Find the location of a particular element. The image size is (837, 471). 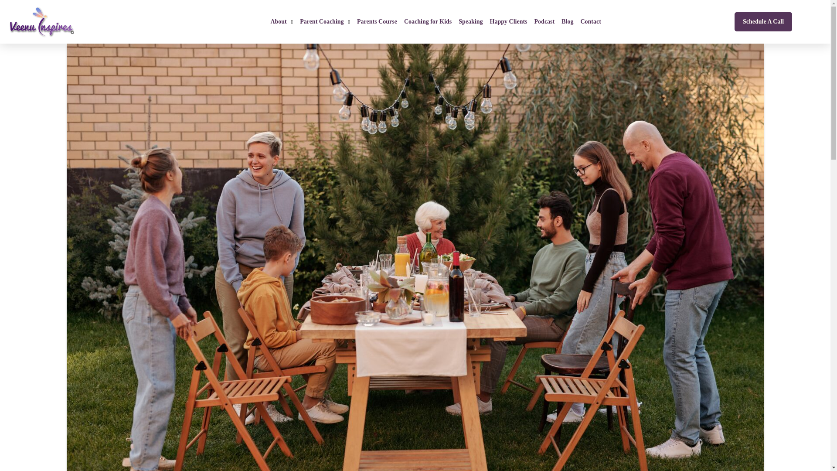

About is located at coordinates (282, 21).